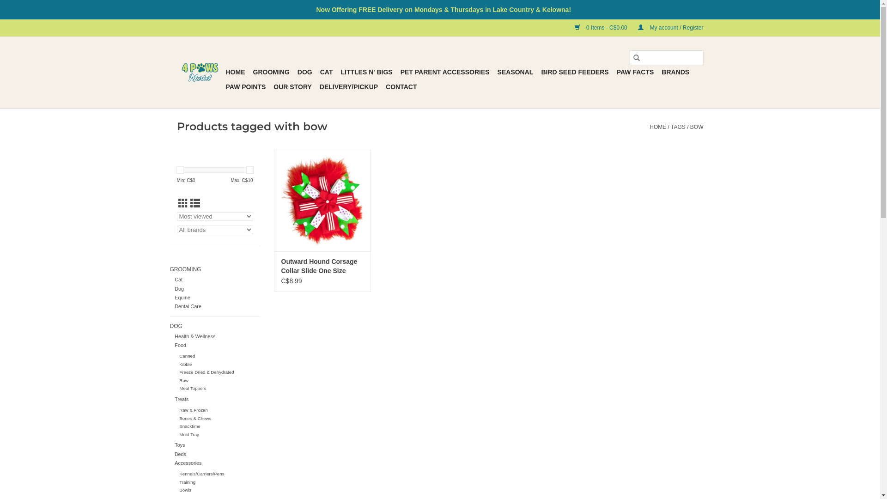 The image size is (887, 499). What do you see at coordinates (187, 356) in the screenshot?
I see `Canned` at bounding box center [187, 356].